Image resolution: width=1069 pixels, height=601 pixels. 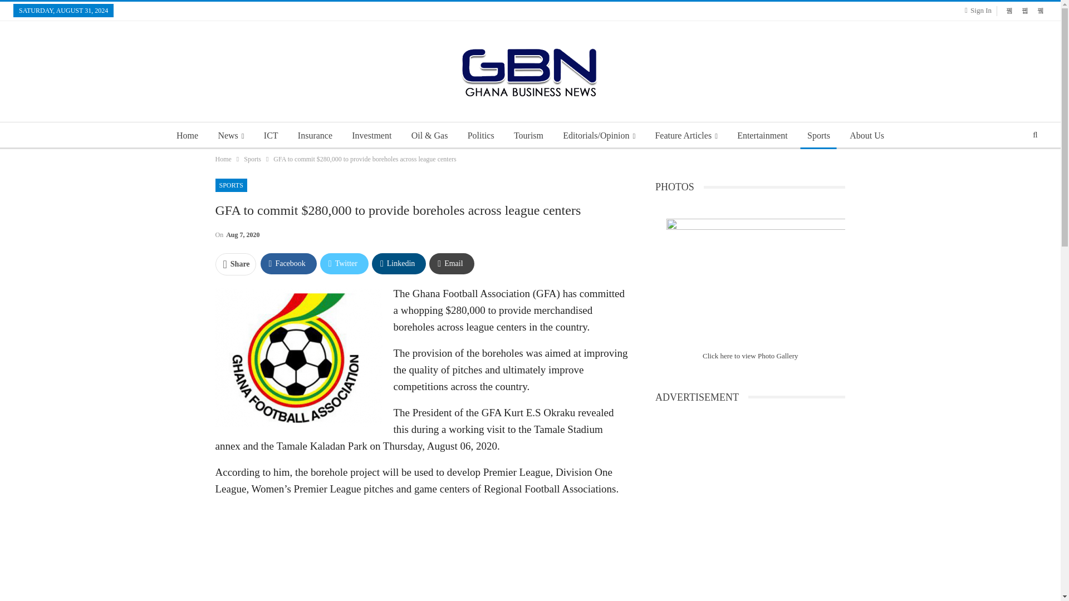 I want to click on Politics, so click(x=481, y=136).